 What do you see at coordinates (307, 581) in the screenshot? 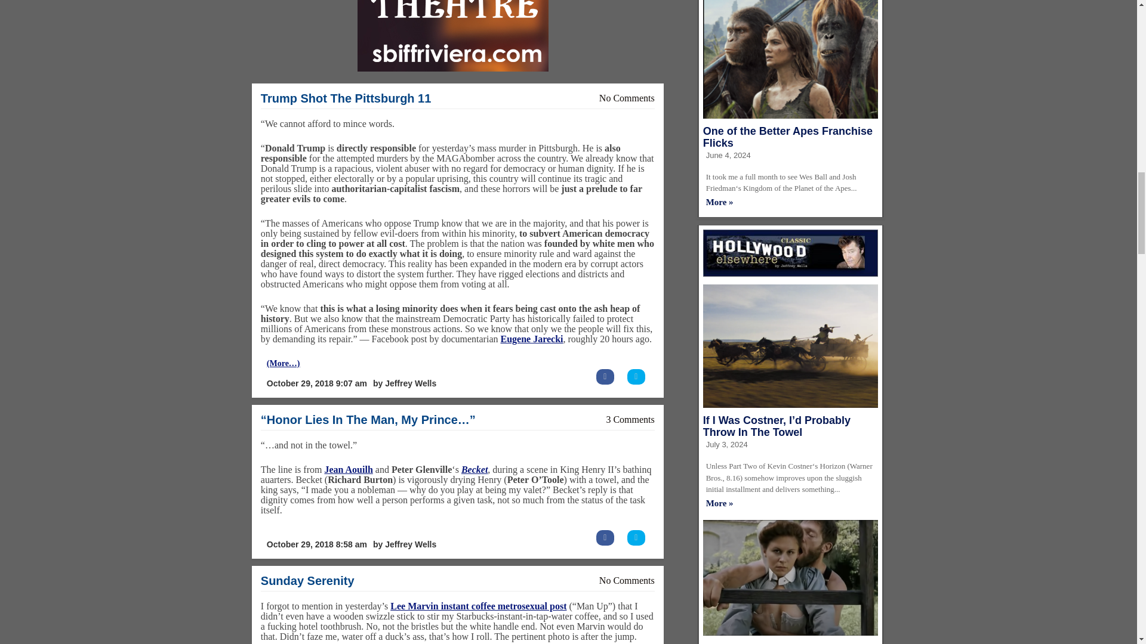
I see `Permanent Link to Sunday Serenity` at bounding box center [307, 581].